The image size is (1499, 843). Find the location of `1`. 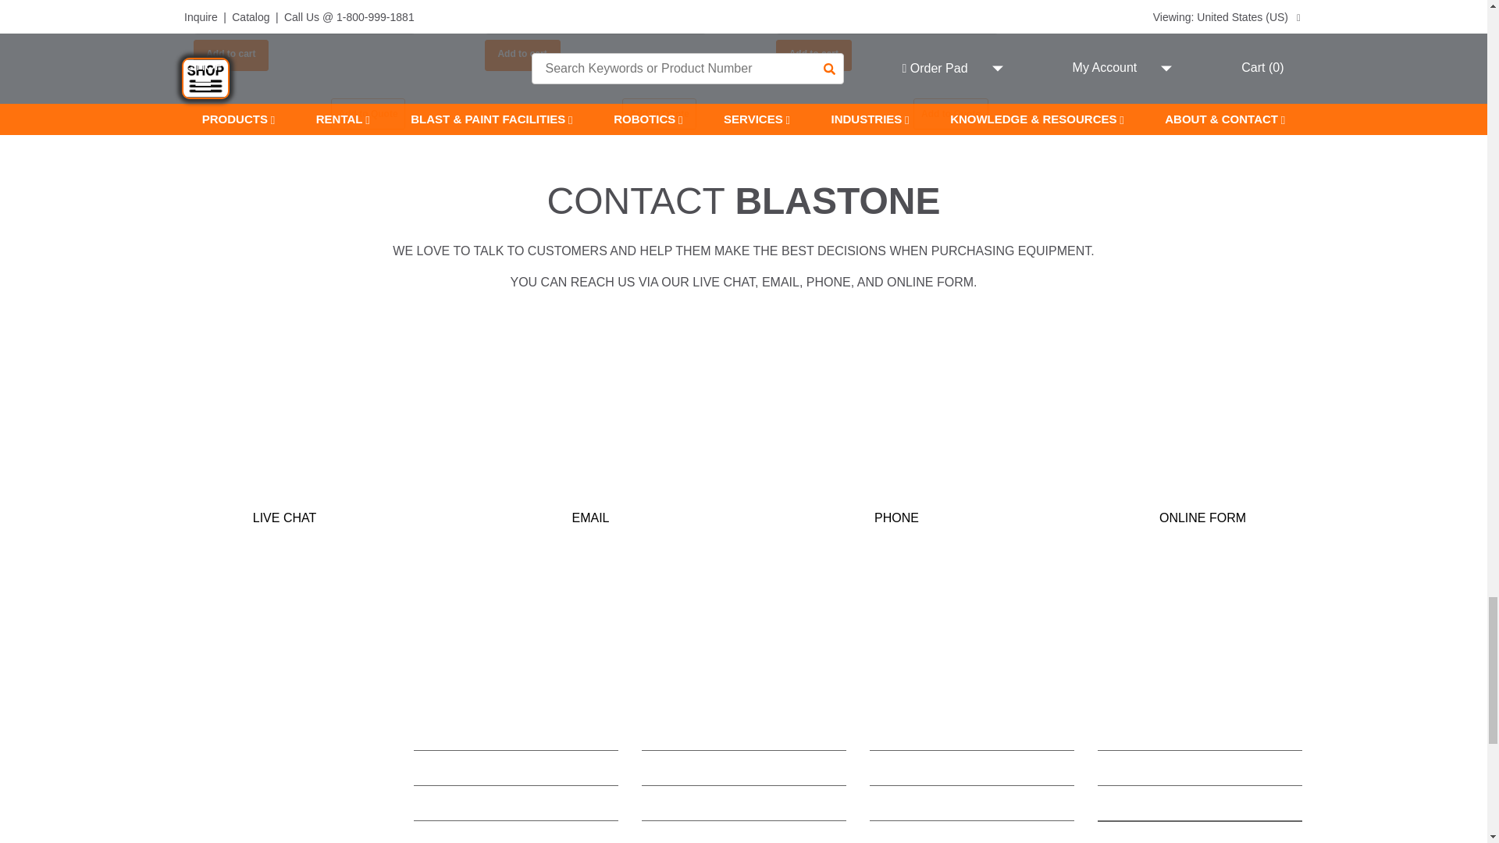

1 is located at coordinates (596, 19).